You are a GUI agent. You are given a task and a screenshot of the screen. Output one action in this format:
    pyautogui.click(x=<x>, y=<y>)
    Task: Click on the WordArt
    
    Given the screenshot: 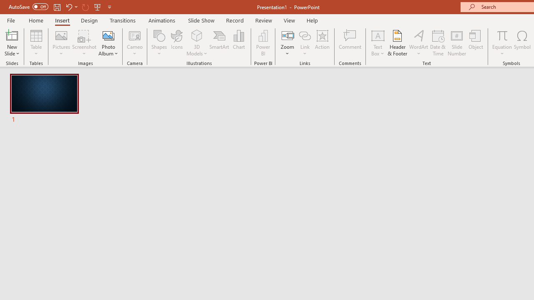 What is the action you would take?
    pyautogui.click(x=419, y=42)
    